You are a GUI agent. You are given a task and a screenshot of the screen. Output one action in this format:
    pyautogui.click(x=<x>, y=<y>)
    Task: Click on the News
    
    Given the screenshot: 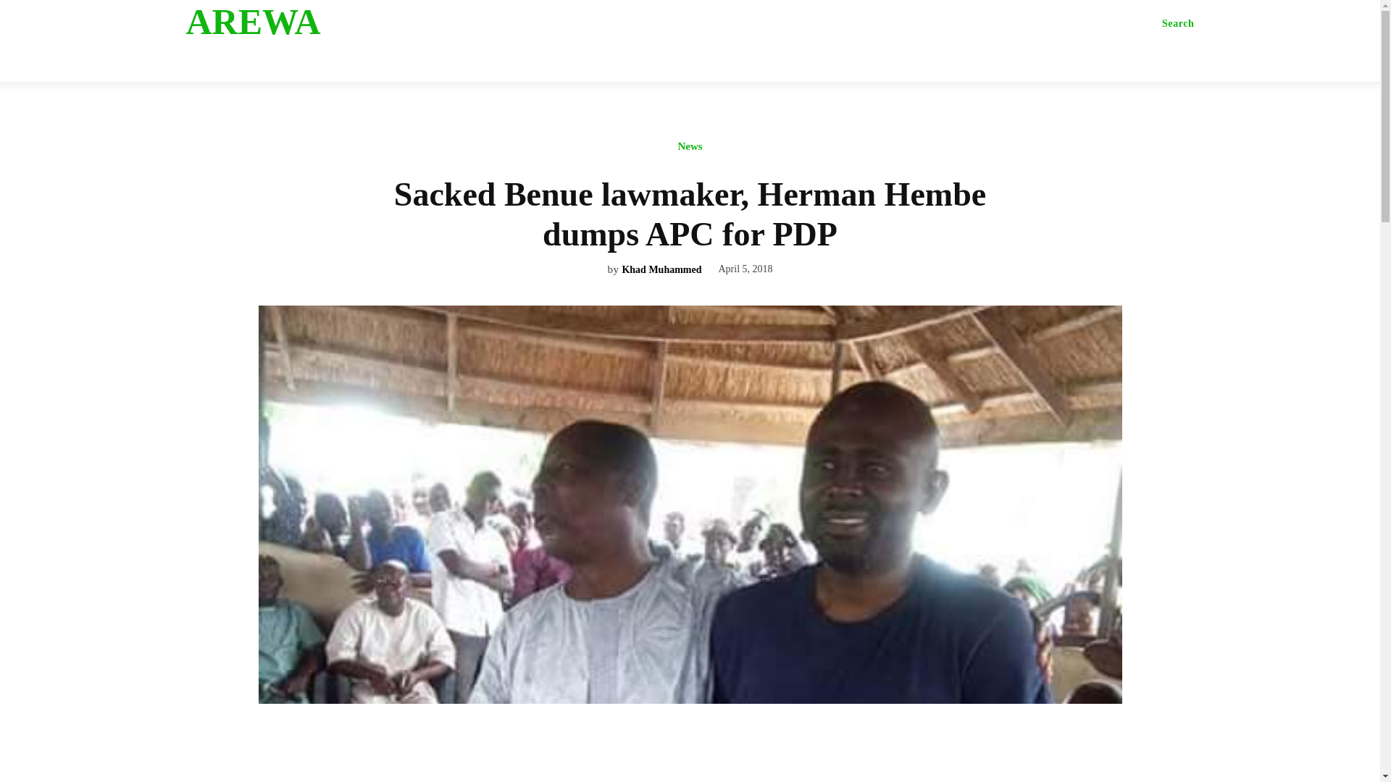 What is the action you would take?
    pyautogui.click(x=689, y=150)
    